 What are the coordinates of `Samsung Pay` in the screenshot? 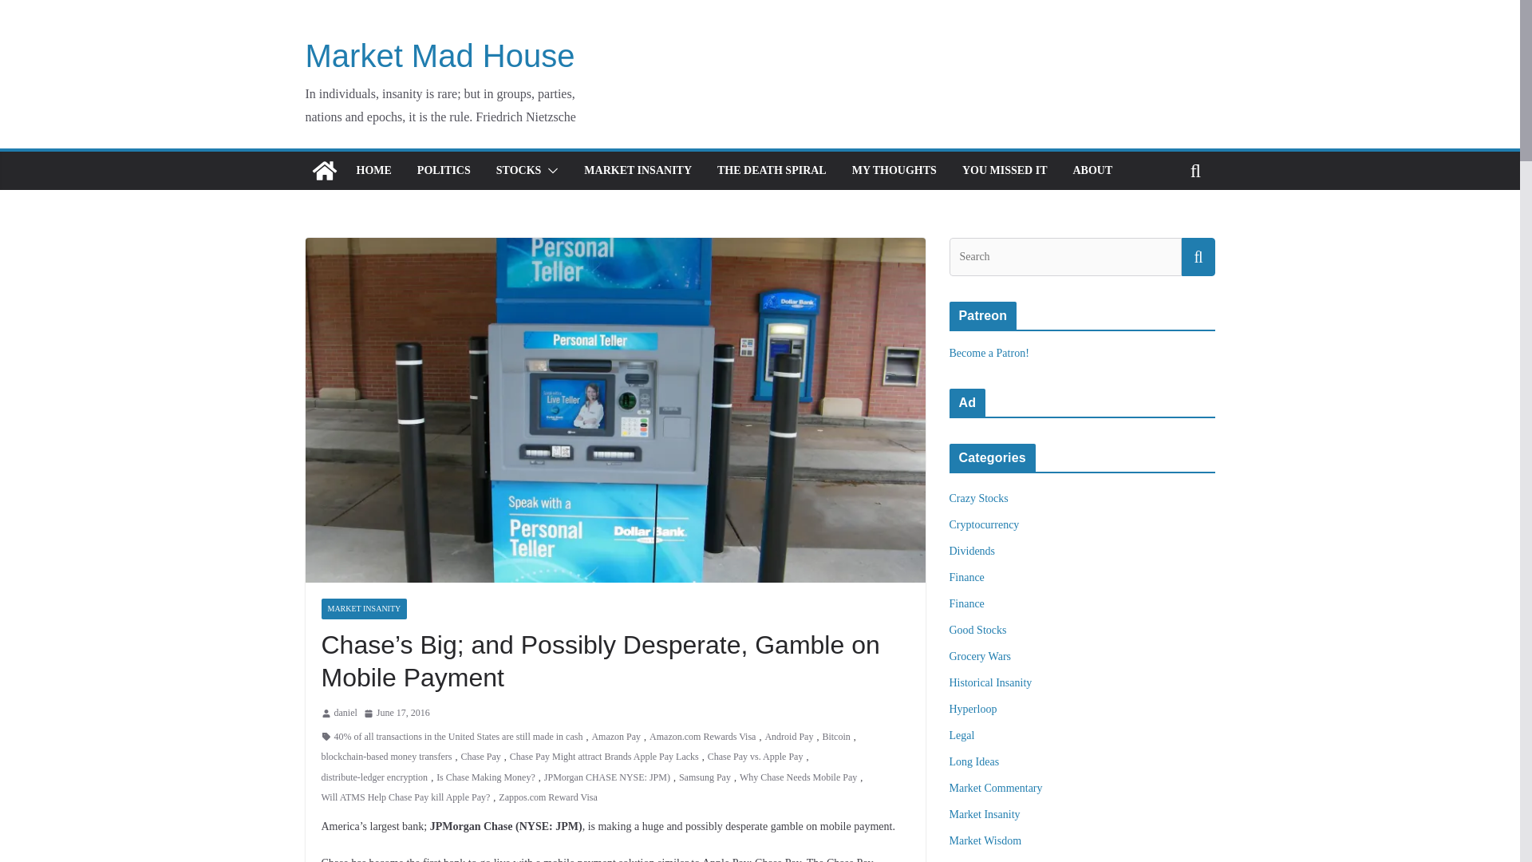 It's located at (704, 778).